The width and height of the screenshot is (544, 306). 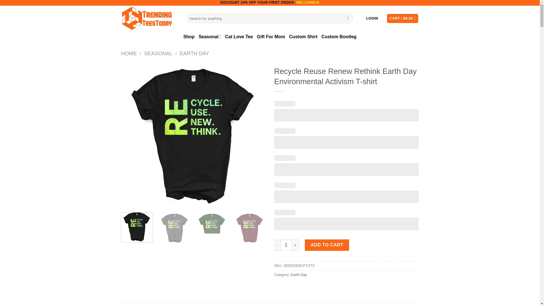 I want to click on Custom Bootleg, so click(x=339, y=37).